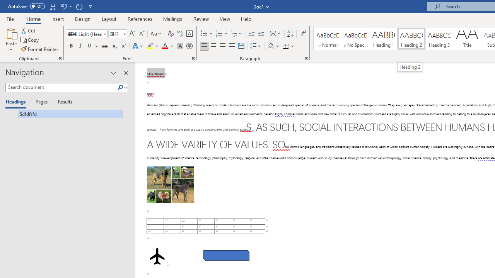  I want to click on Paragraph..., so click(306, 59).